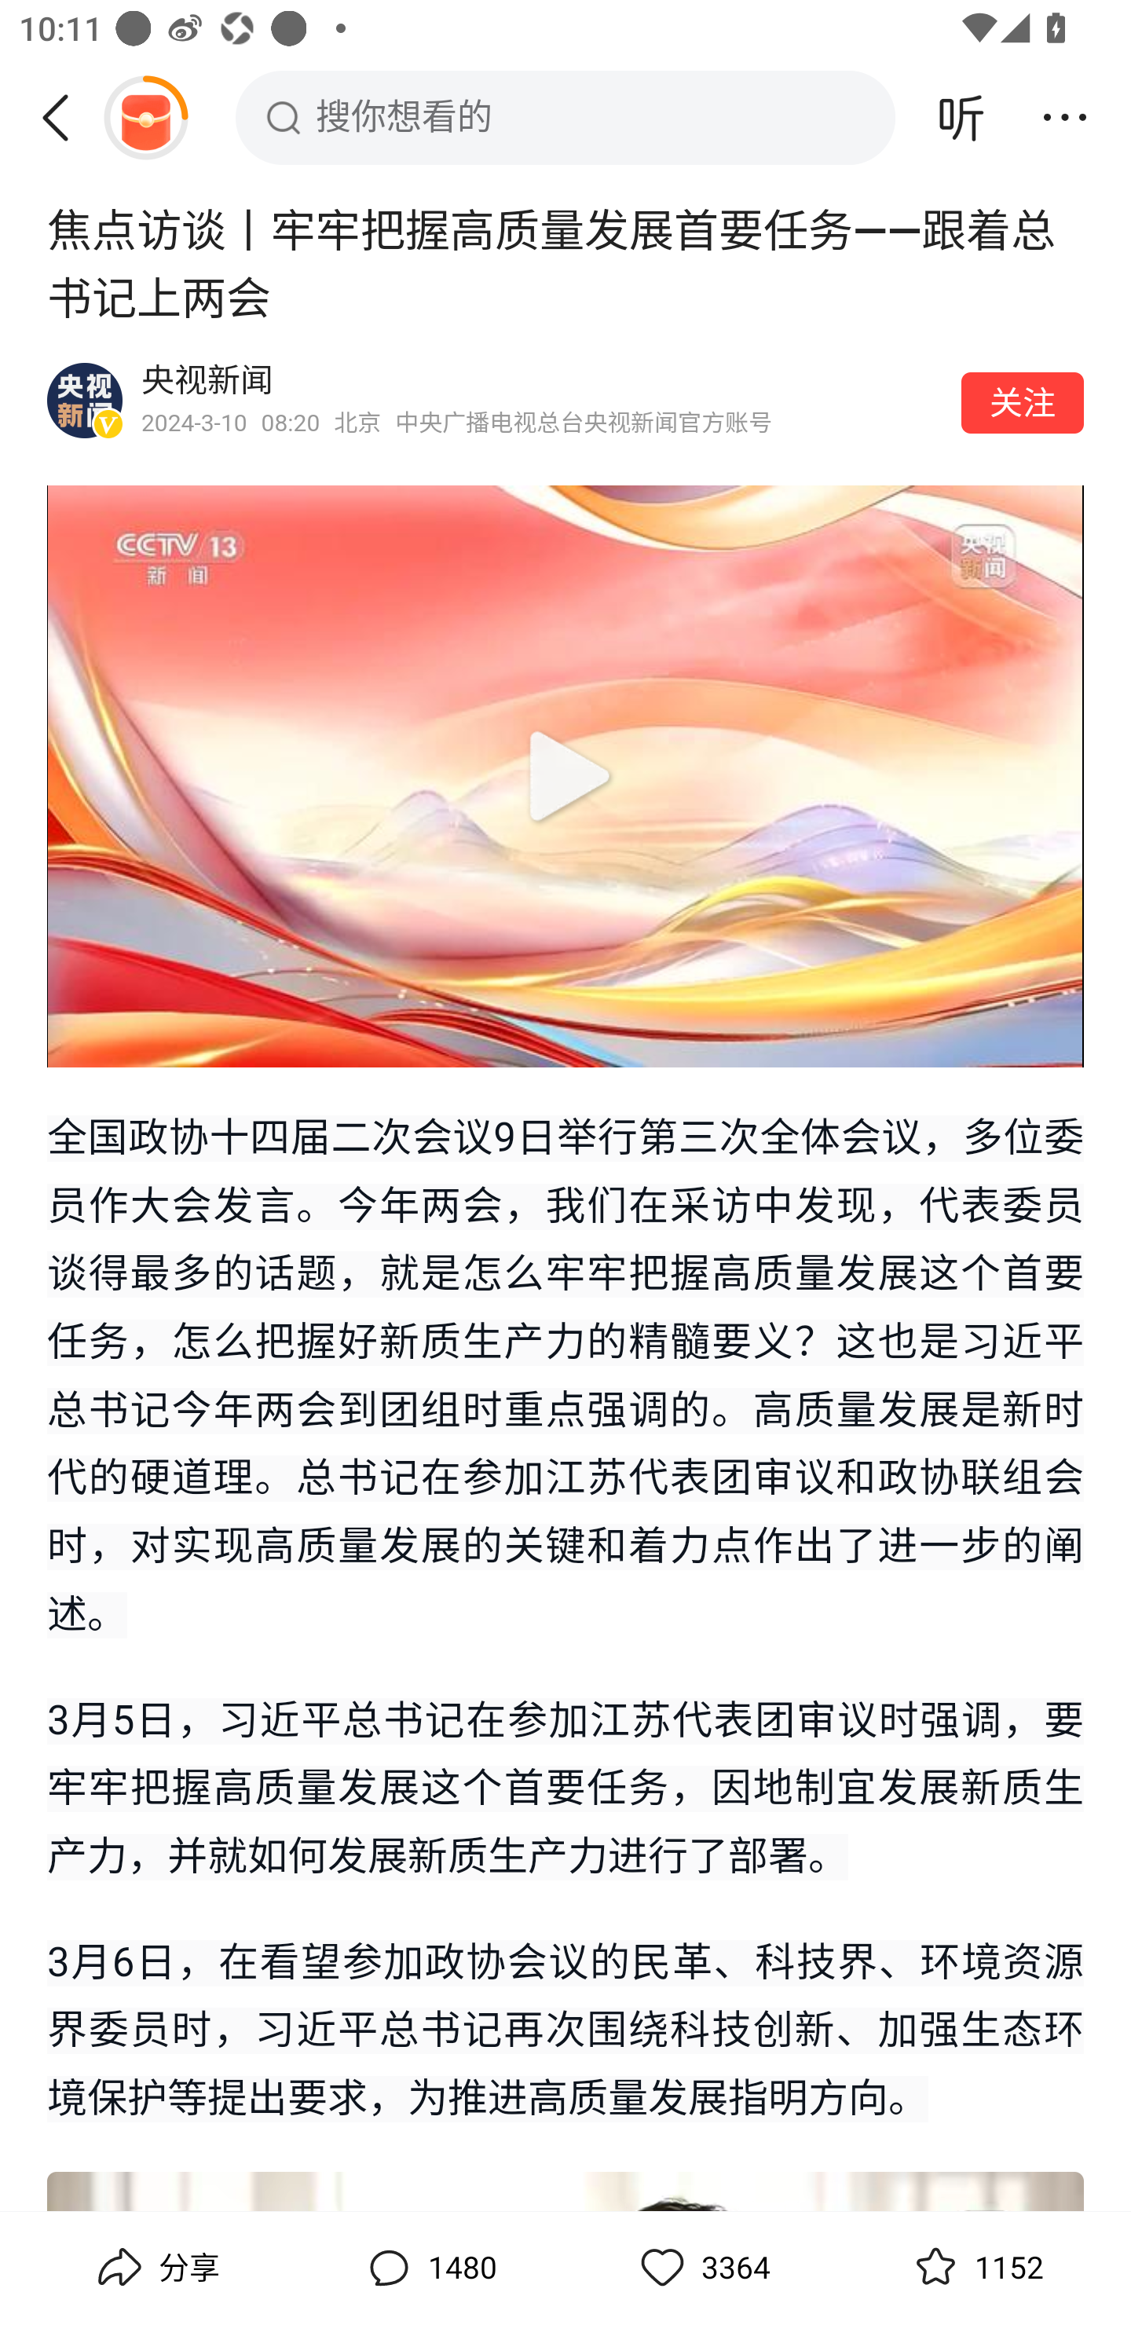 This screenshot has height=2325, width=1131. What do you see at coordinates (565, 776) in the screenshot?
I see `播放视频` at bounding box center [565, 776].